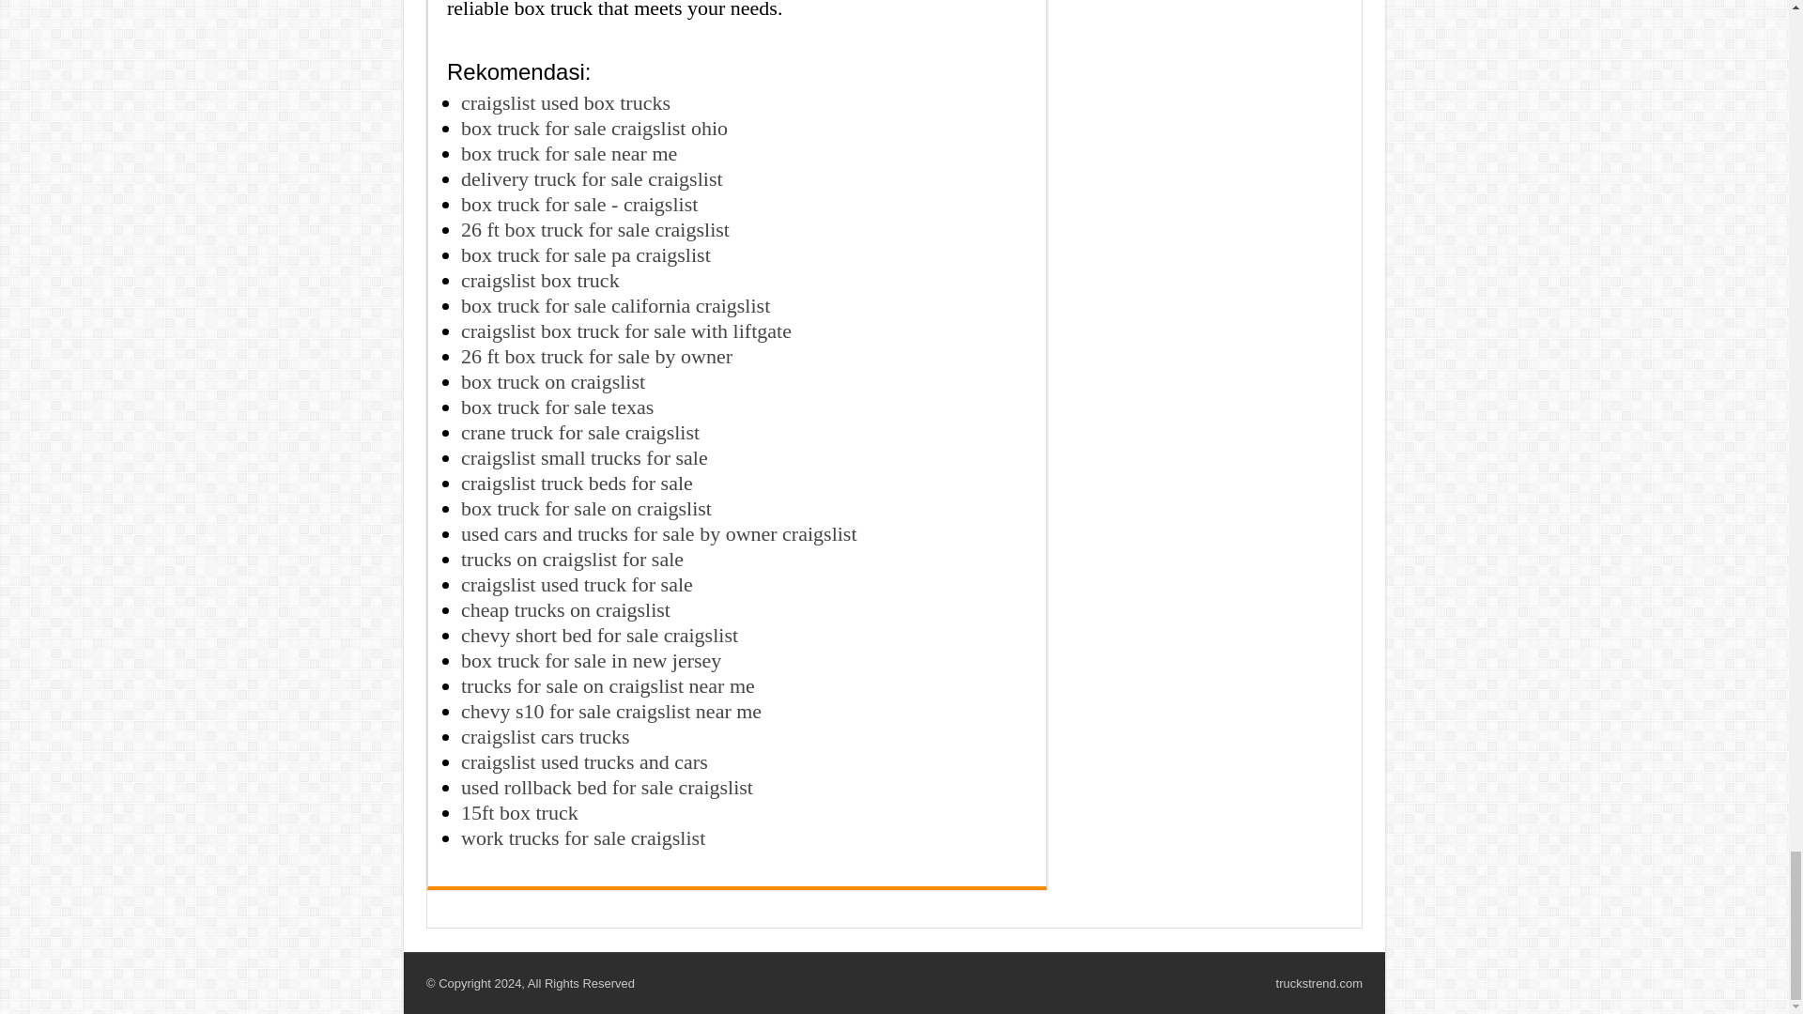  Describe the element at coordinates (625, 330) in the screenshot. I see `craigslist box truck for sale with liftgate` at that location.